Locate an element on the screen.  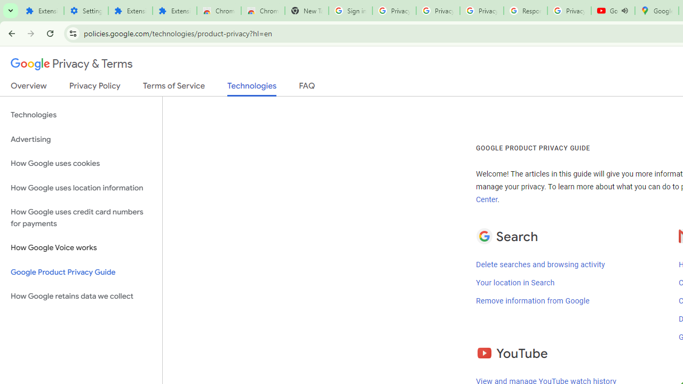
Advertising is located at coordinates (81, 140).